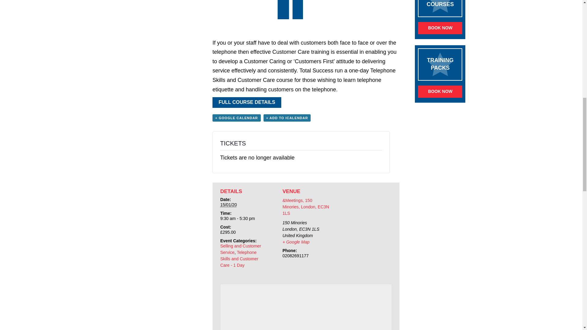  What do you see at coordinates (237, 118) in the screenshot?
I see `Add to Google Calendar` at bounding box center [237, 118].